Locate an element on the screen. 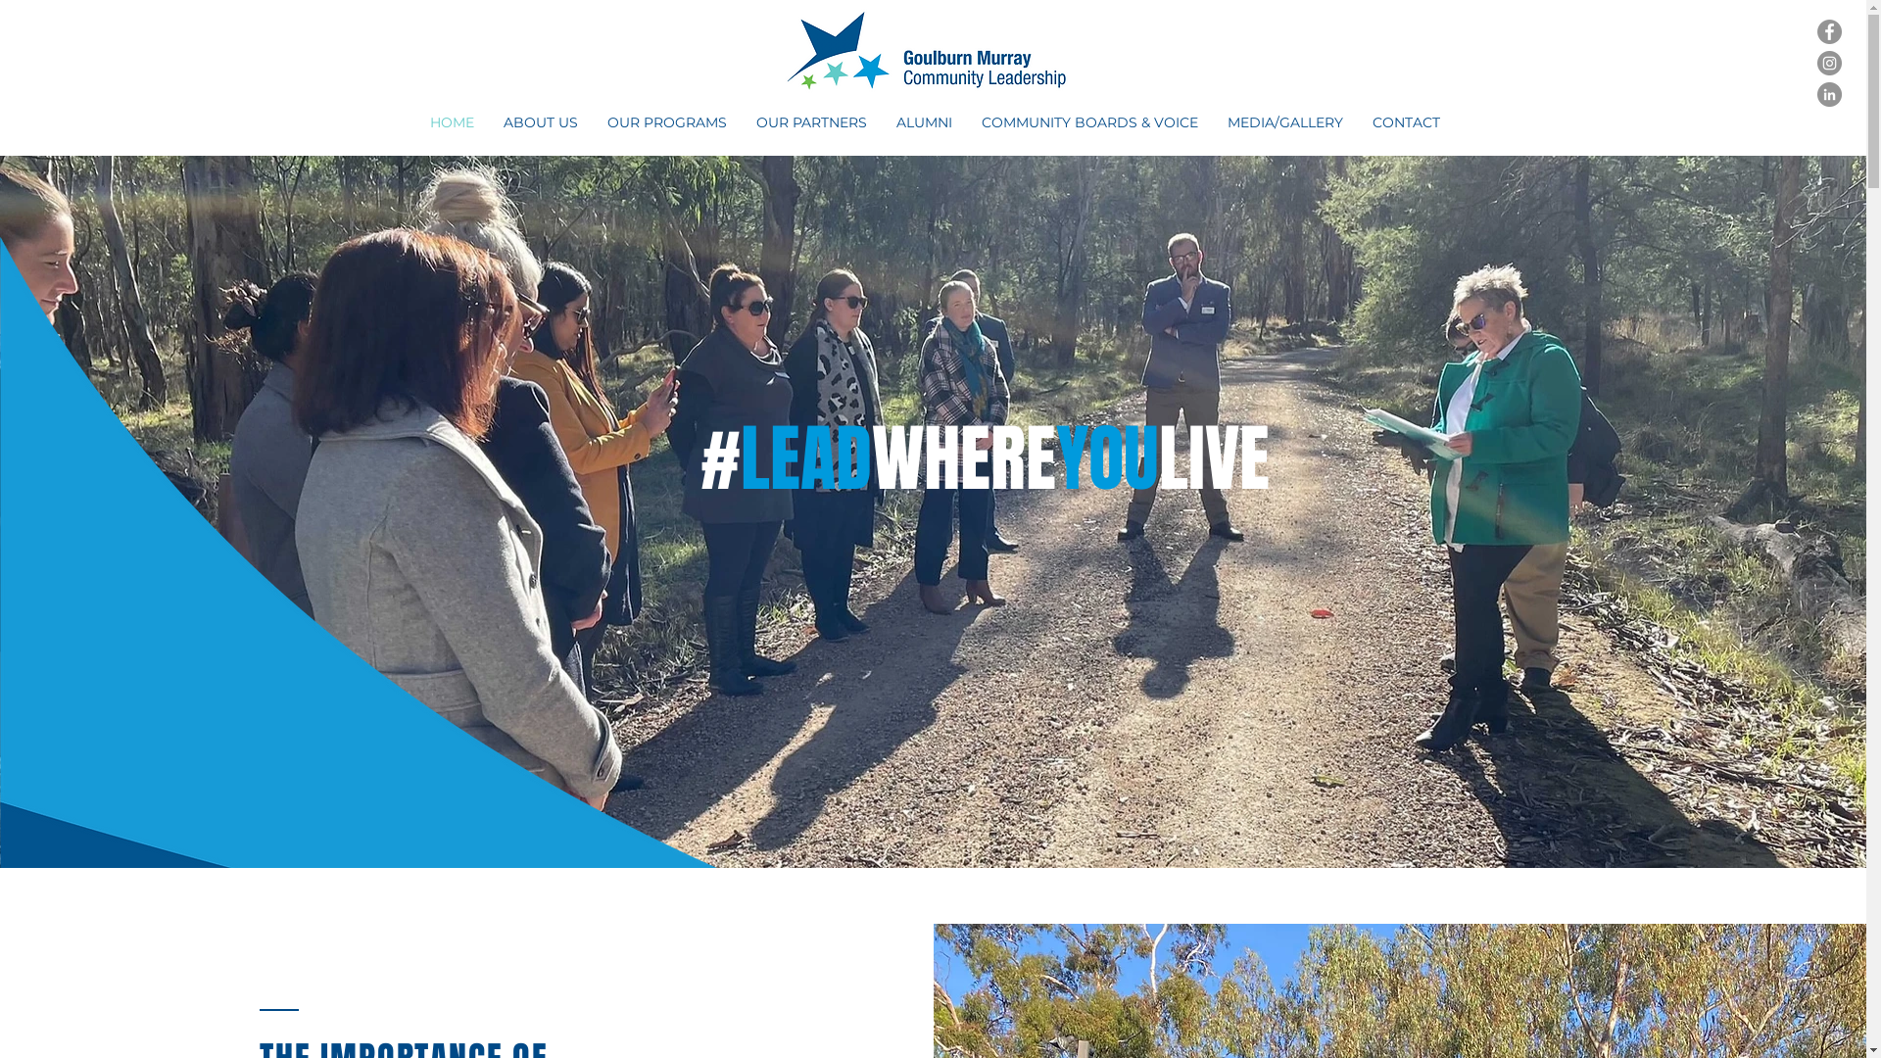 The image size is (1881, 1058). MEDIA/GALLERY is located at coordinates (1285, 122).